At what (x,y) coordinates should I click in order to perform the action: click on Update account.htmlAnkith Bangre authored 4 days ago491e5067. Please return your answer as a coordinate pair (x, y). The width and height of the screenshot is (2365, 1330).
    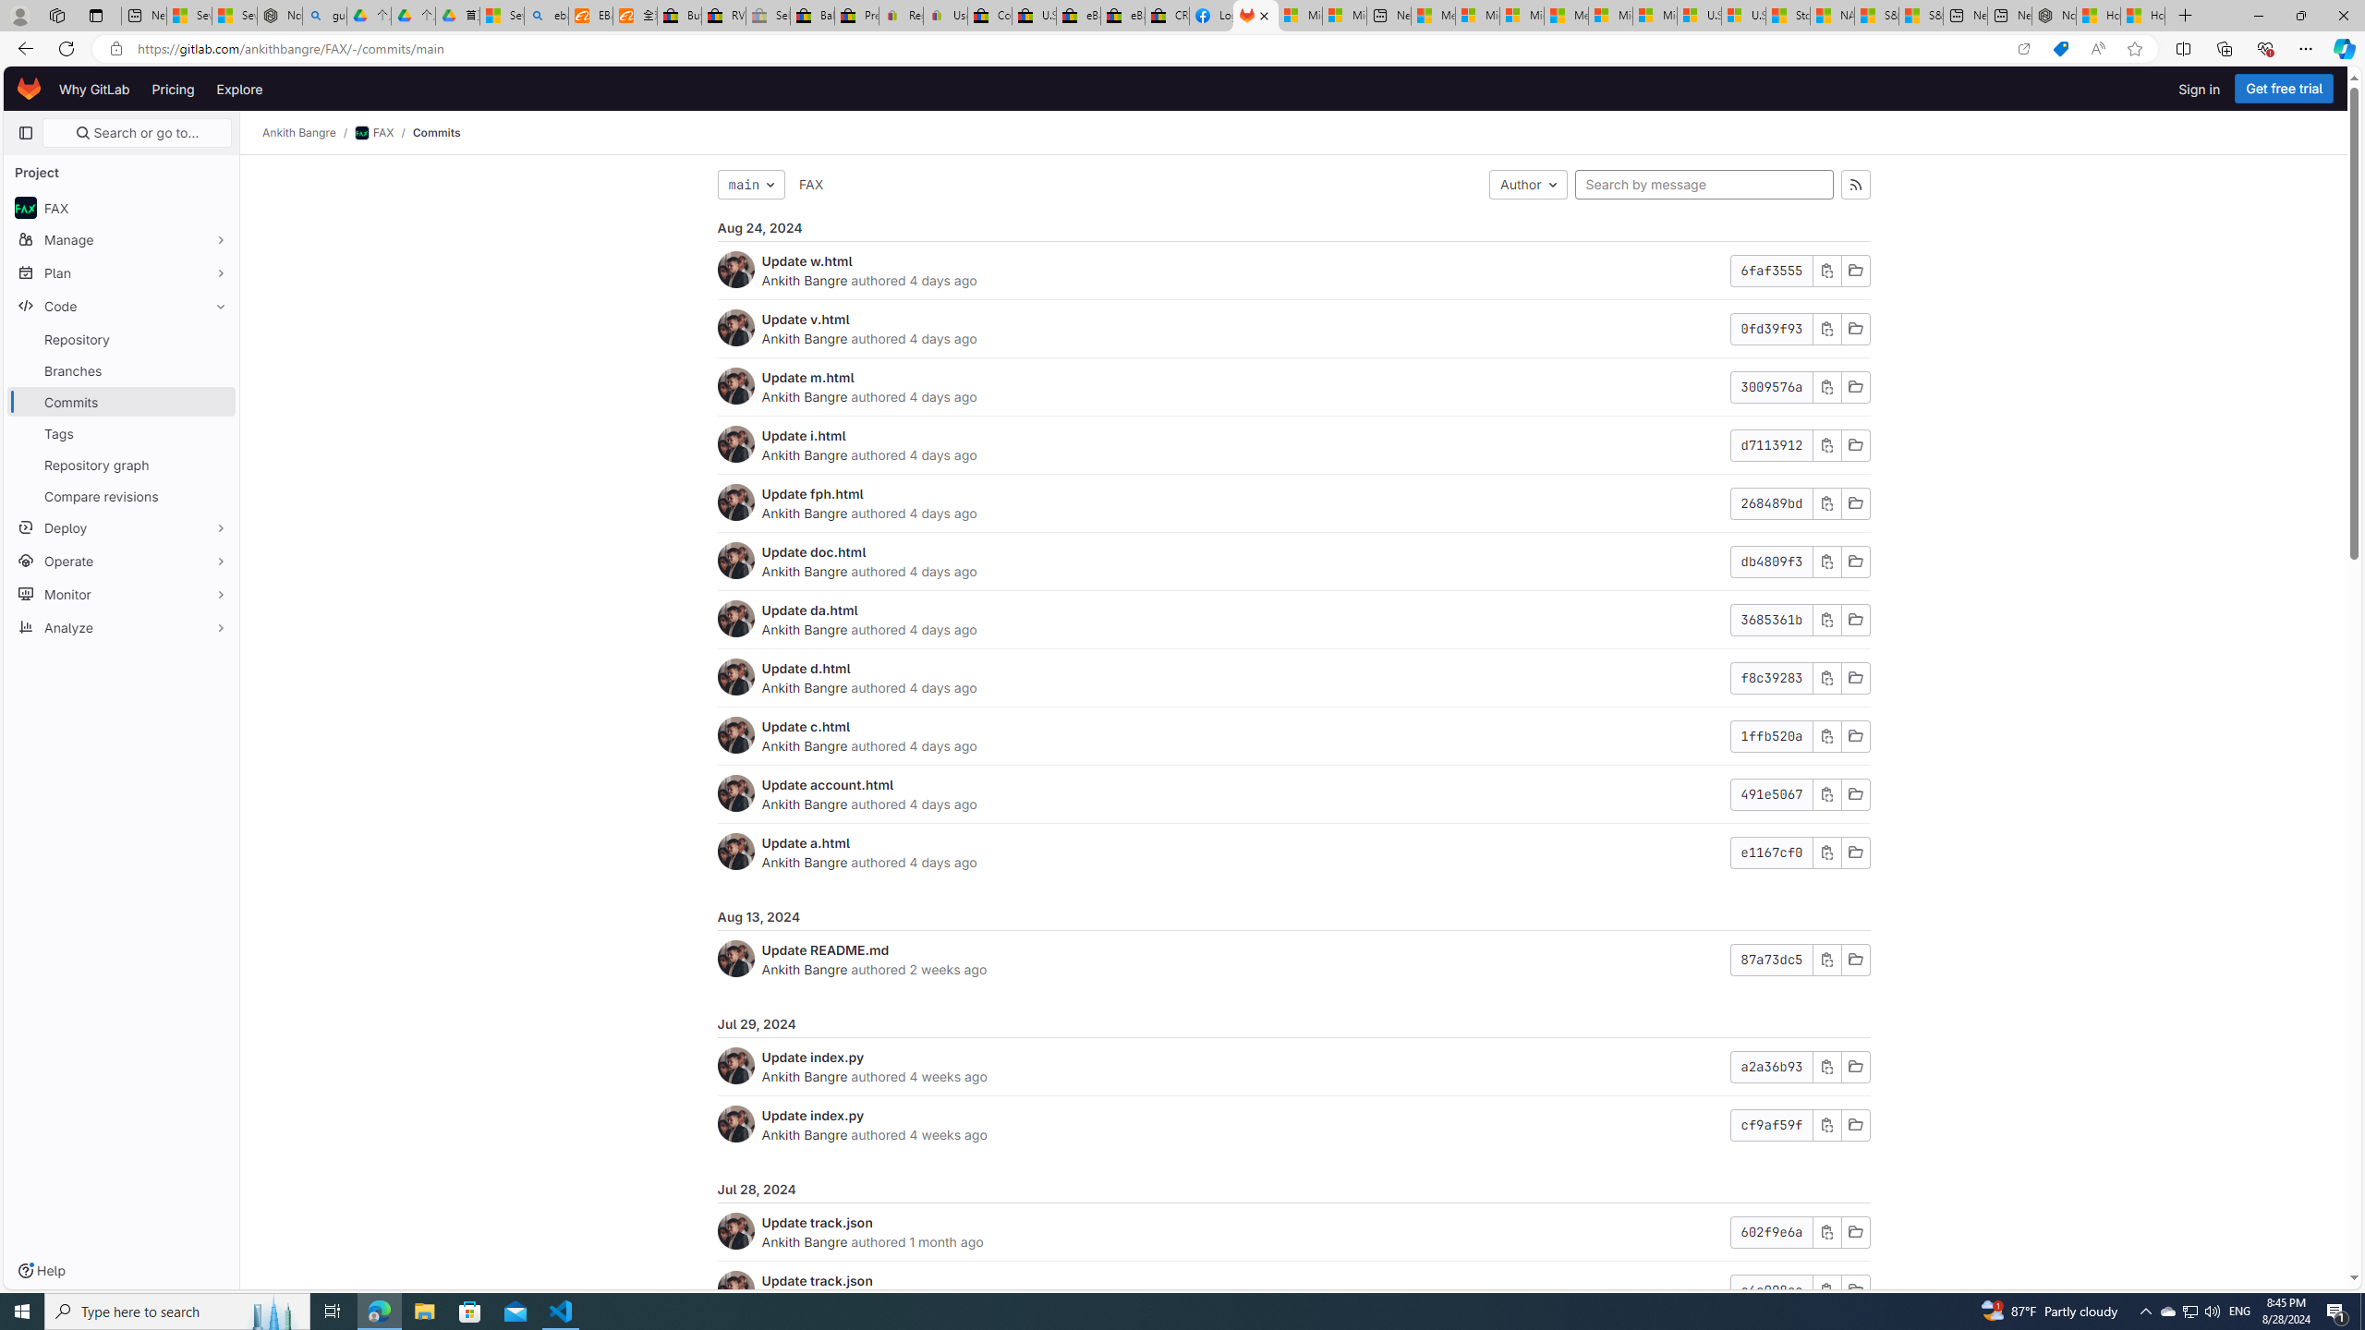
    Looking at the image, I should click on (1293, 794).